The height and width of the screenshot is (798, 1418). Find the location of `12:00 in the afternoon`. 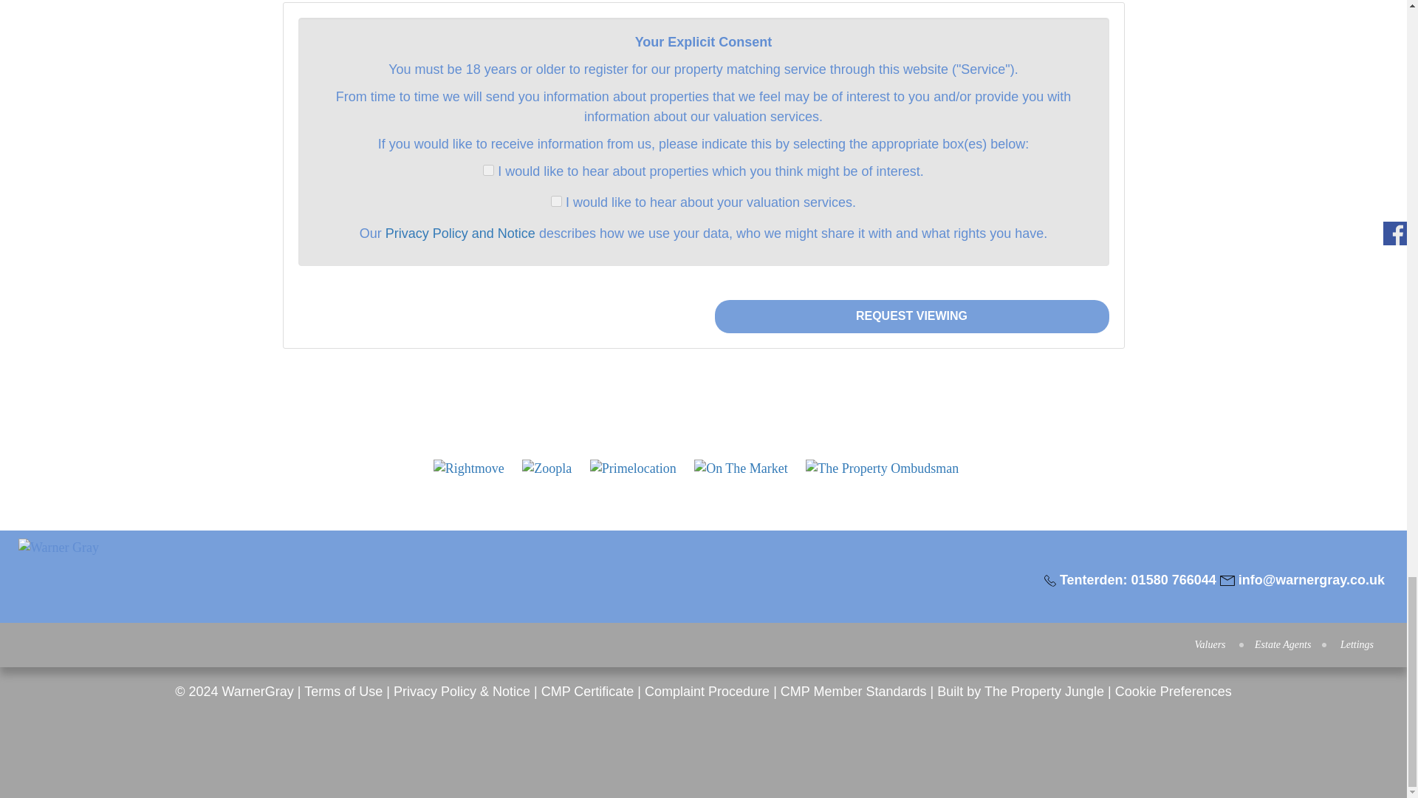

12:00 in the afternoon is located at coordinates (950, 12).